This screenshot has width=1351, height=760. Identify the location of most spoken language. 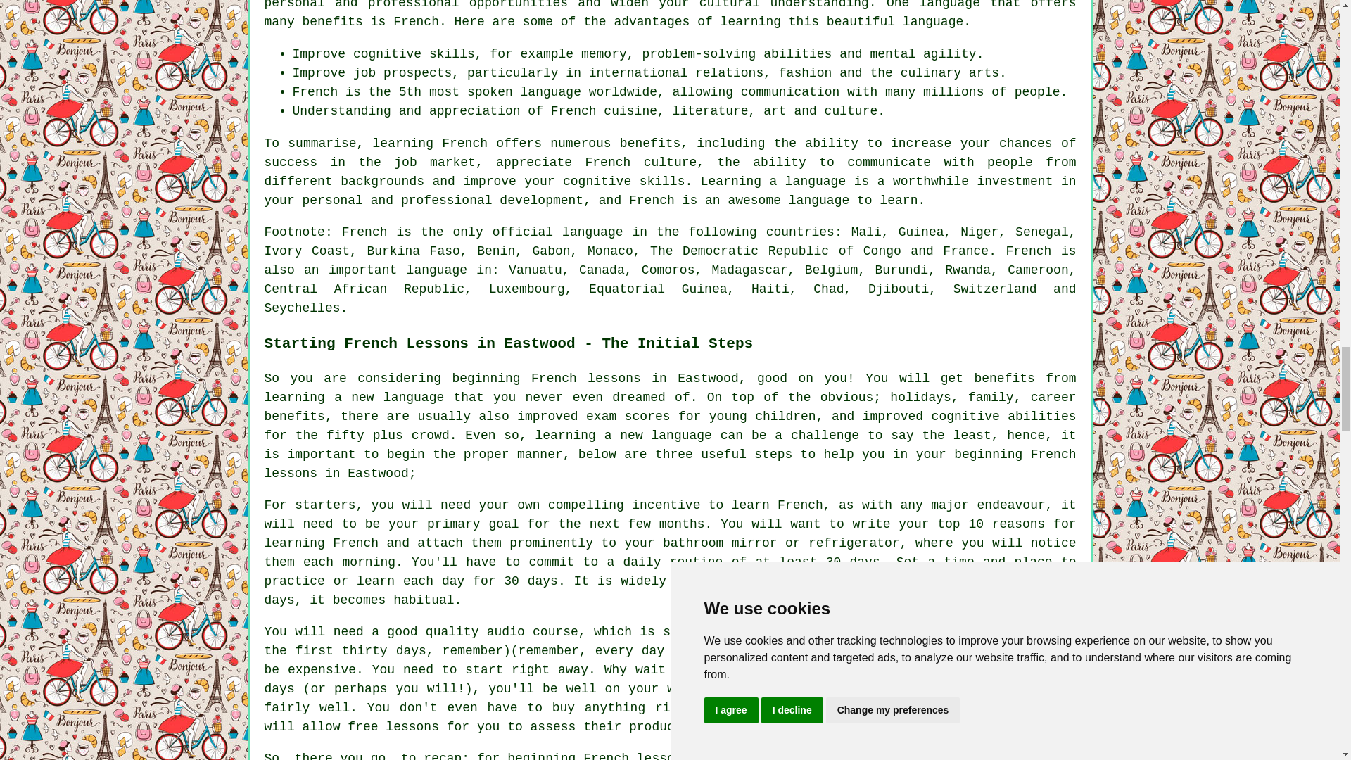
(505, 91).